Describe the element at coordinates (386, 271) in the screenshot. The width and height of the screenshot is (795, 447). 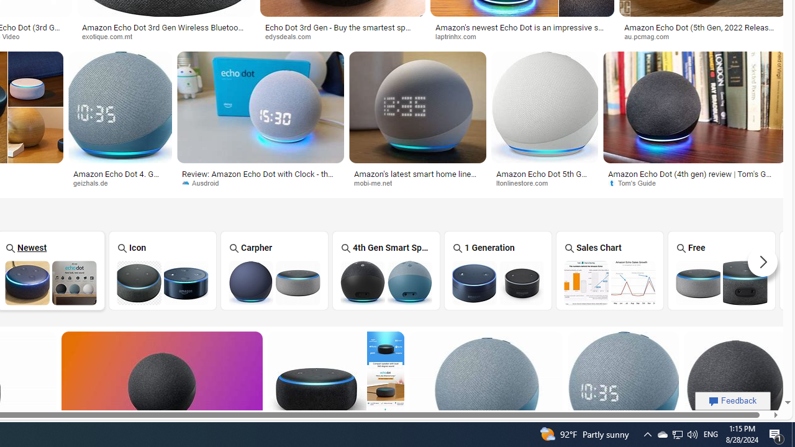
I see `4th Gen Smart Speaker Alexa` at that location.